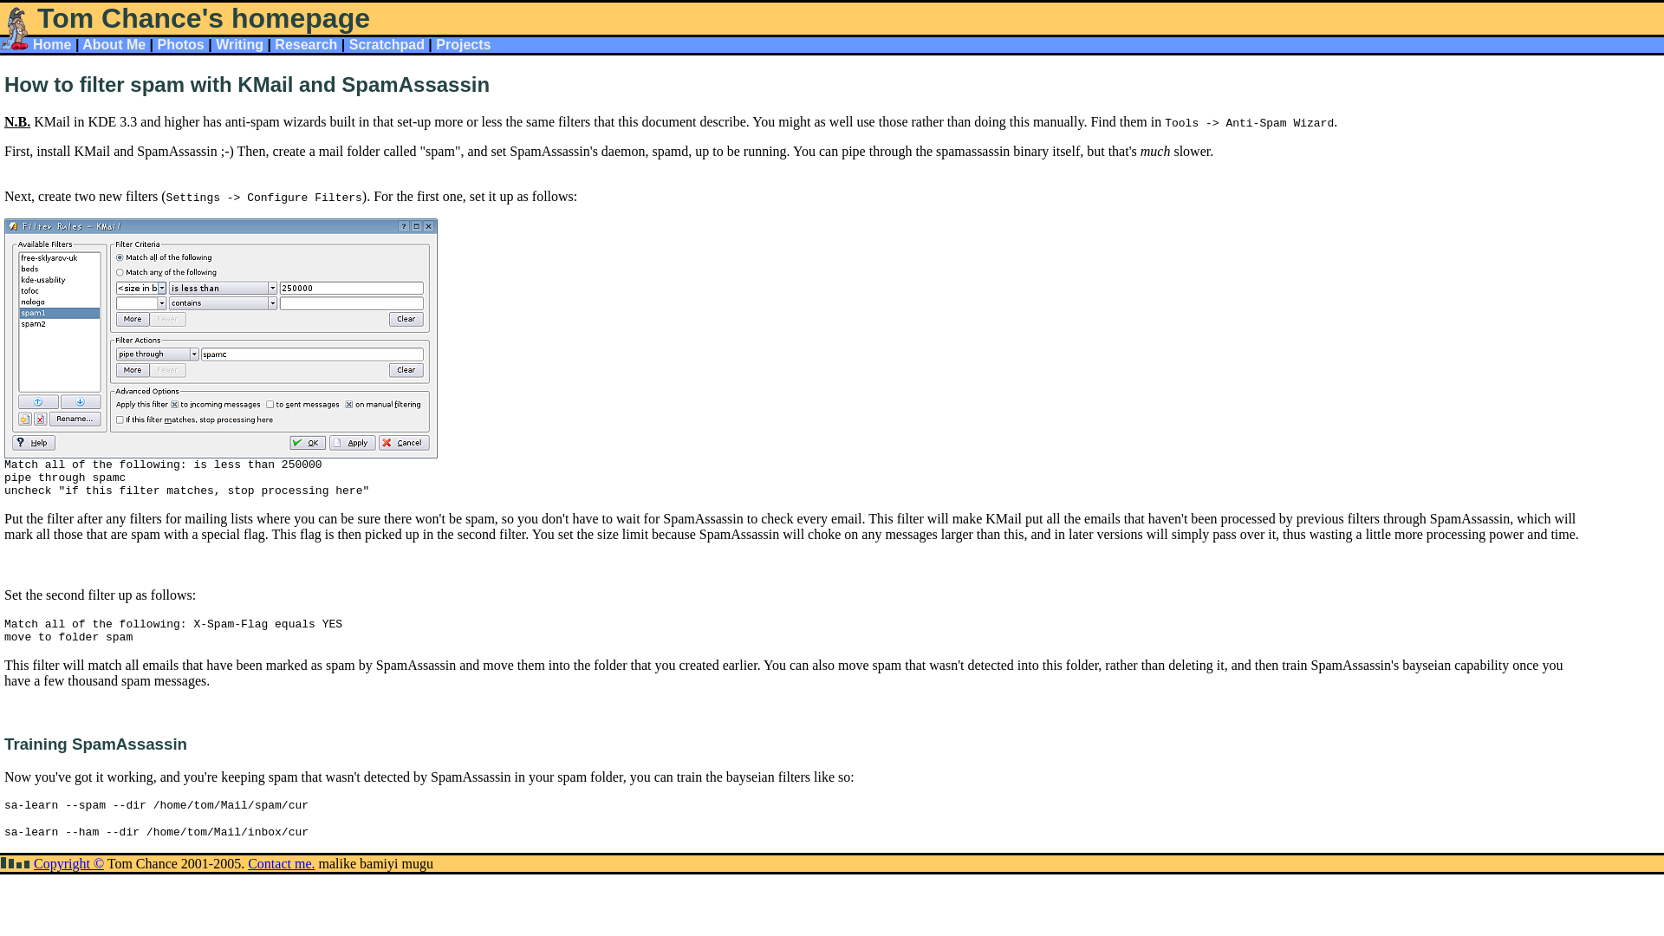  What do you see at coordinates (387, 45) in the screenshot?
I see `Scratchpad` at bounding box center [387, 45].